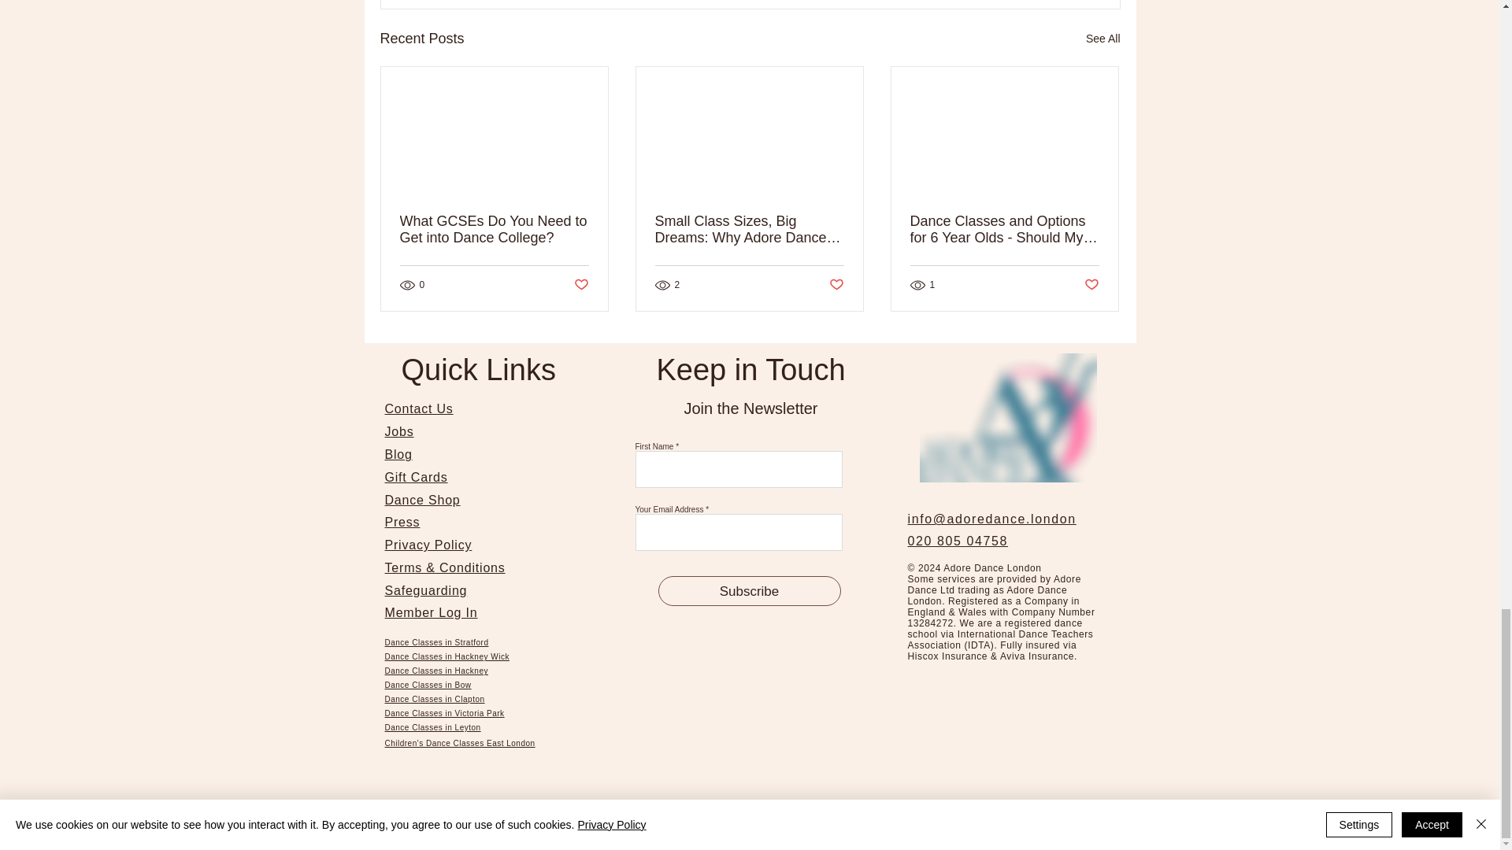  What do you see at coordinates (836, 285) in the screenshot?
I see `Post not marked as liked` at bounding box center [836, 285].